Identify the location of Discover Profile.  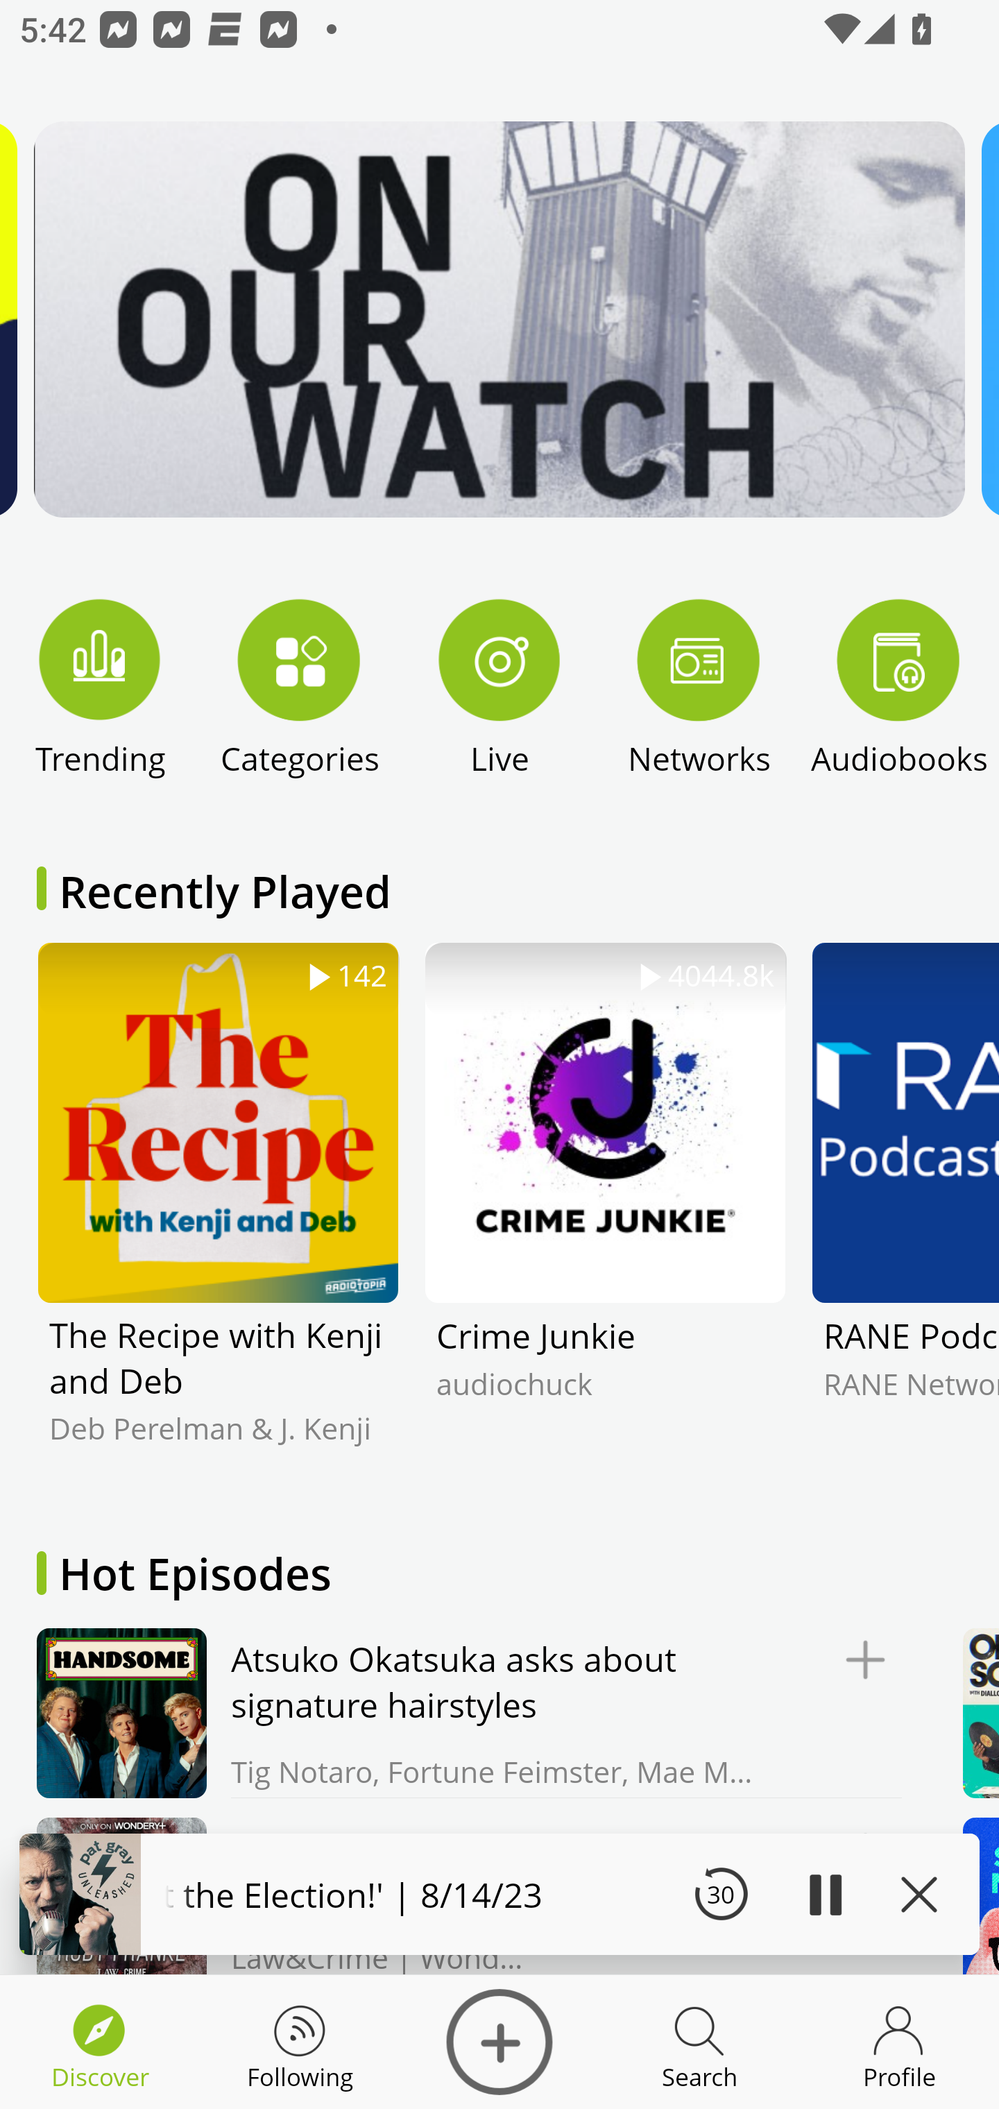
(899, 2042).